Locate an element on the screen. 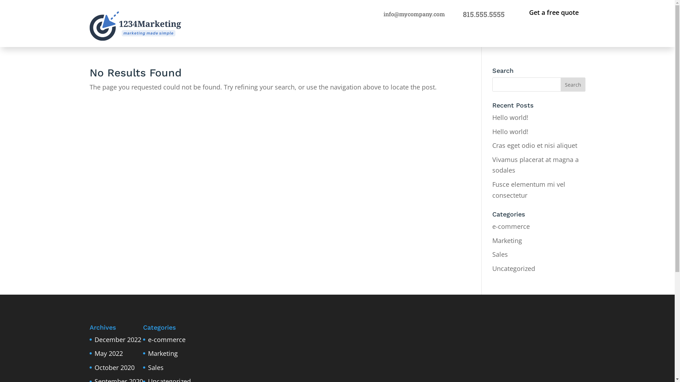 Image resolution: width=680 pixels, height=382 pixels. Get a free quote is located at coordinates (554, 13).